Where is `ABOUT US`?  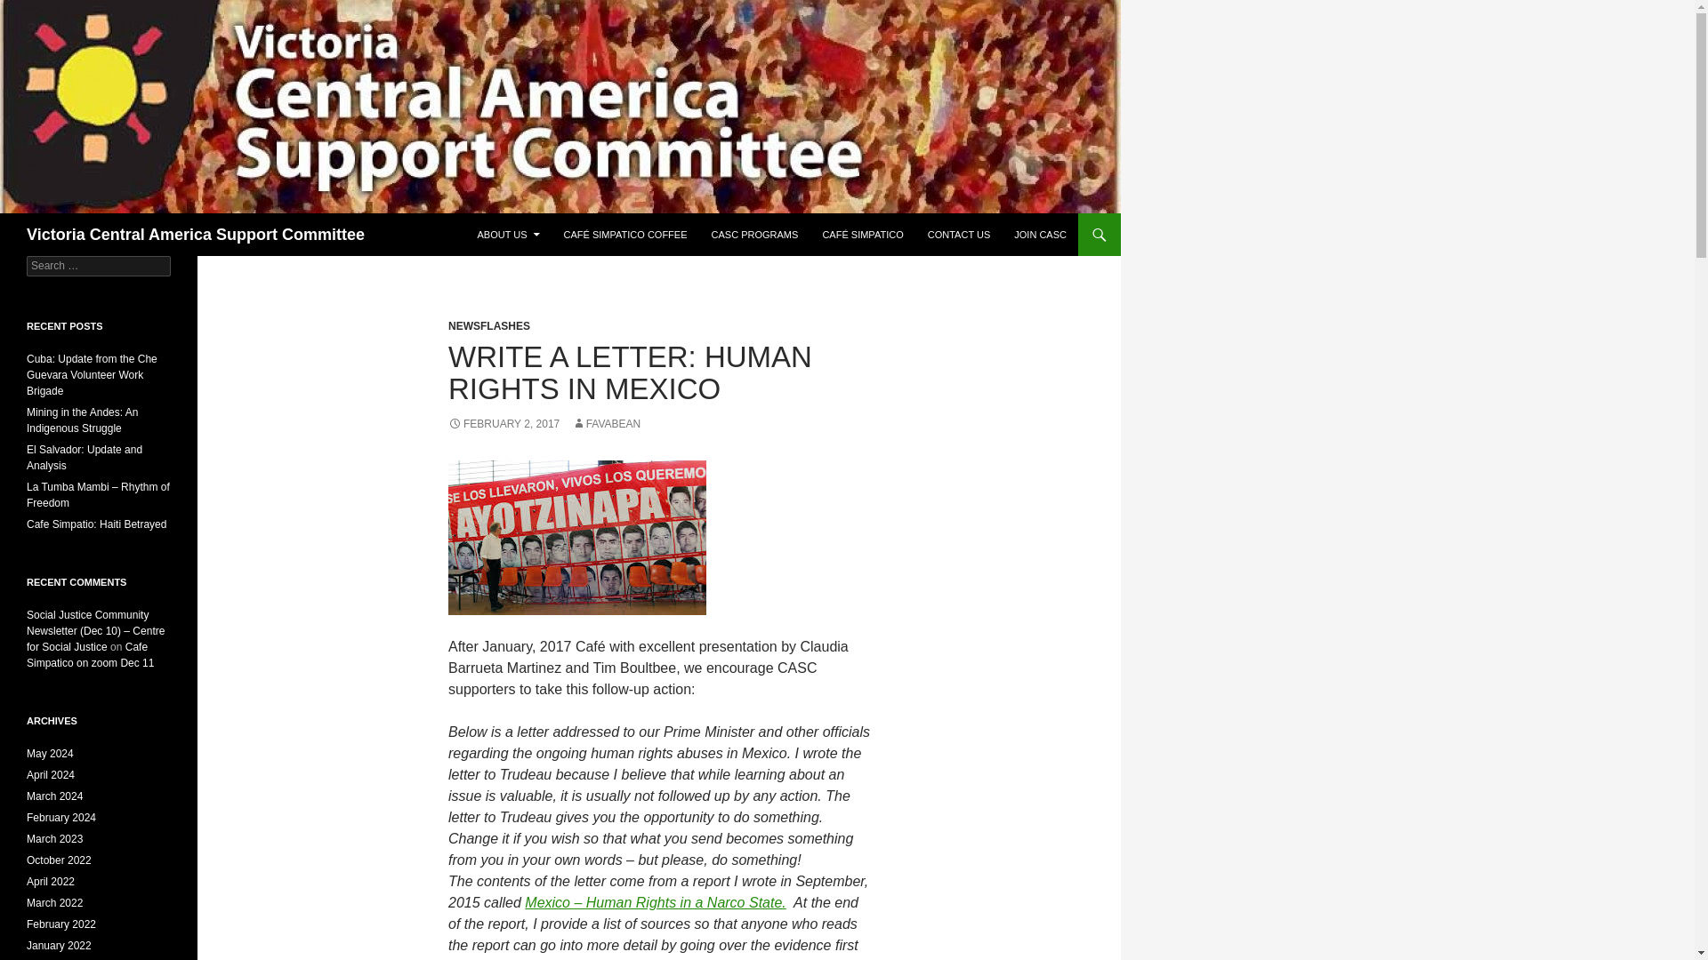 ABOUT US is located at coordinates (508, 235).